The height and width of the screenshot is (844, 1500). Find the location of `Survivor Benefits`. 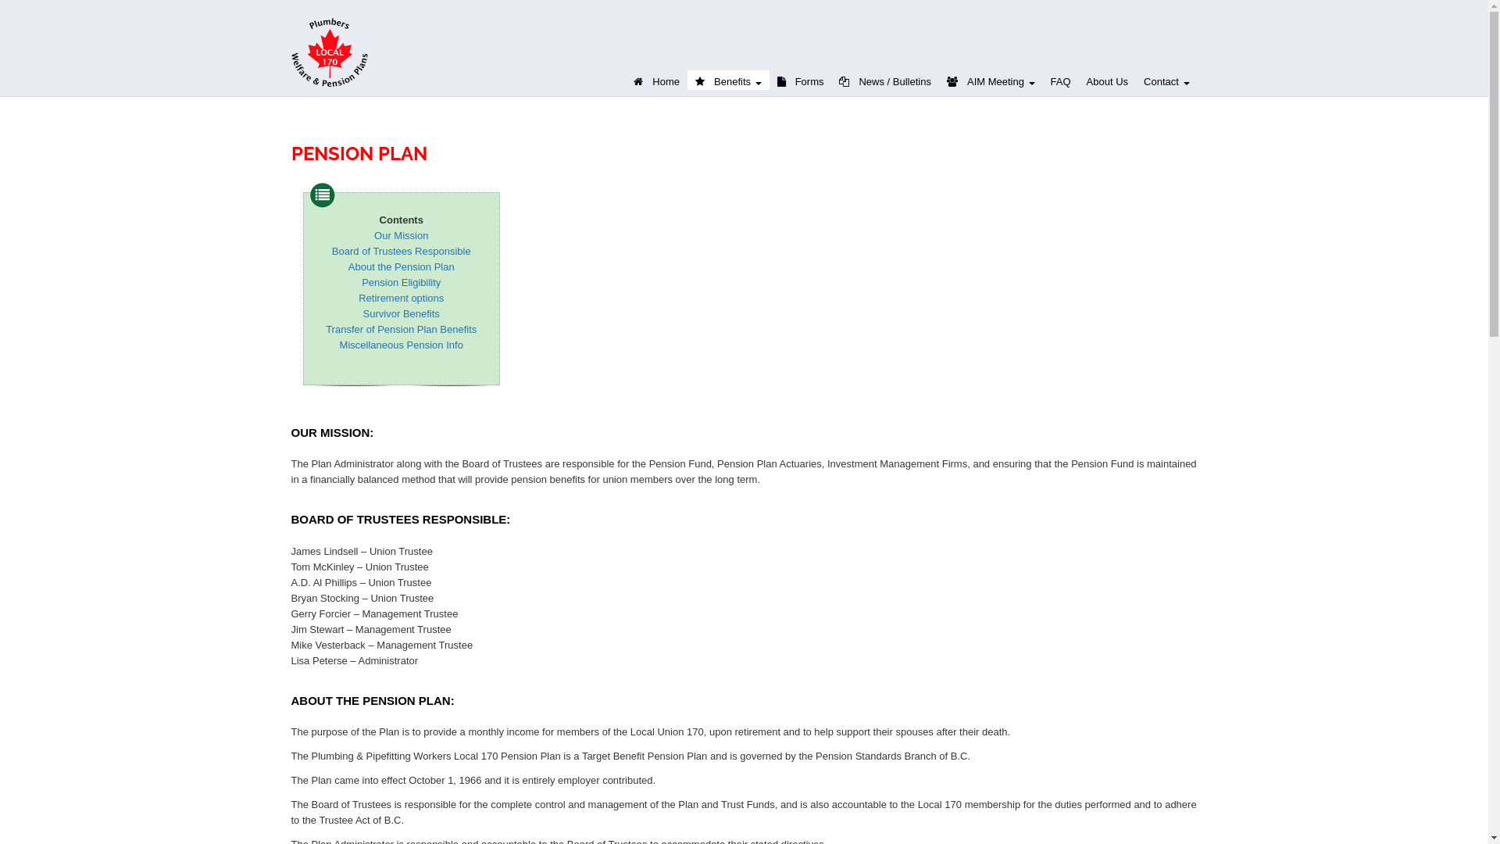

Survivor Benefits is located at coordinates (402, 314).